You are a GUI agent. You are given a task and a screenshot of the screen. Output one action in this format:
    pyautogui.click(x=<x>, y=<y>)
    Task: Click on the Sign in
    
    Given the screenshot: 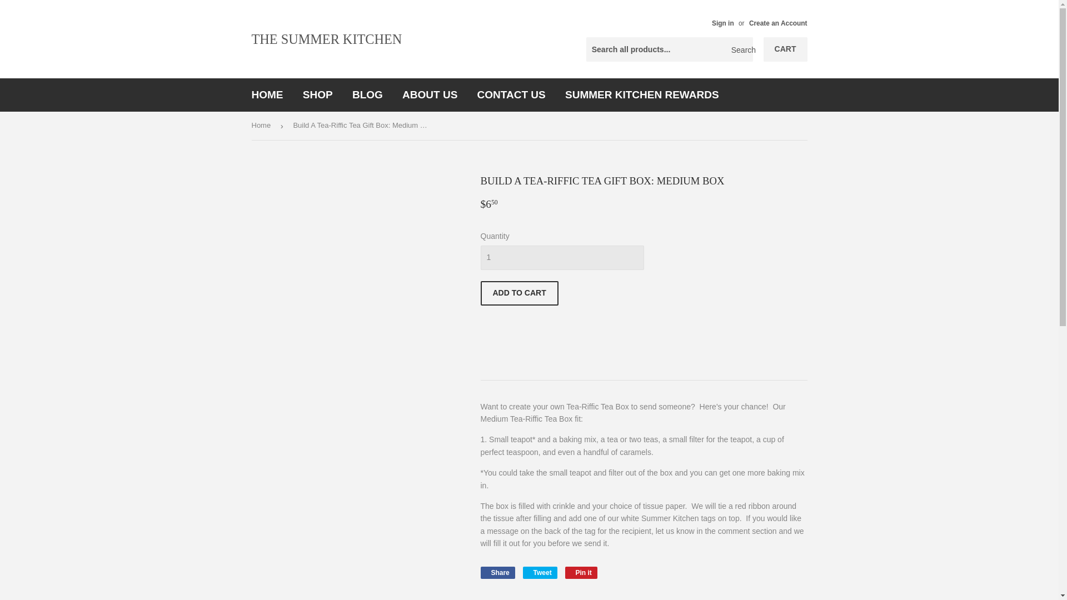 What is the action you would take?
    pyautogui.click(x=722, y=23)
    